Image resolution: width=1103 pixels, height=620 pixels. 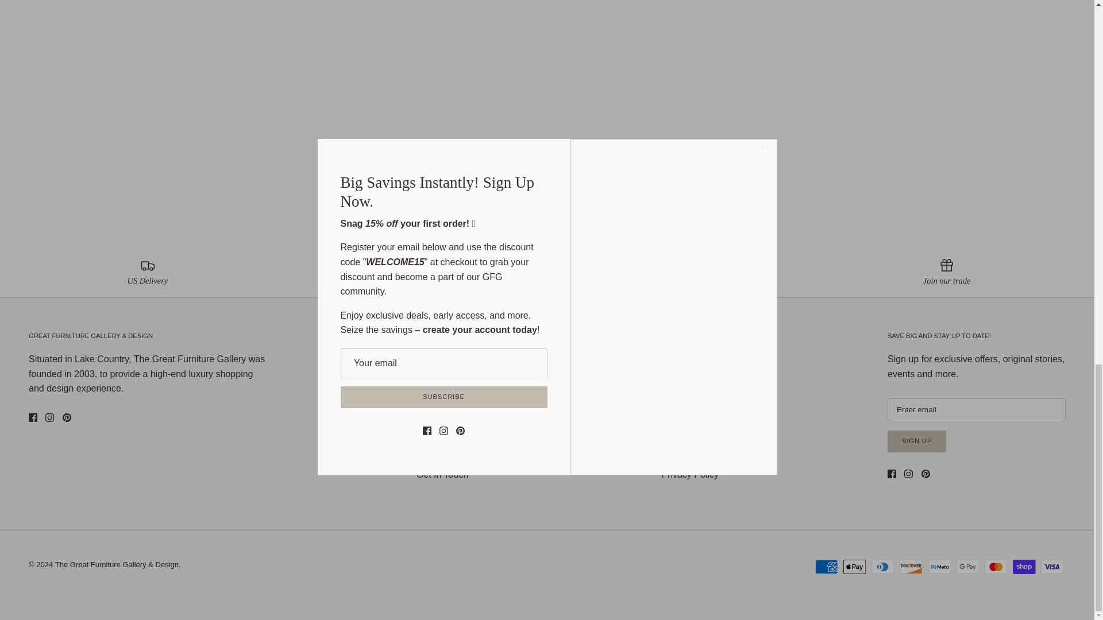 What do you see at coordinates (67, 418) in the screenshot?
I see `Pinterest` at bounding box center [67, 418].